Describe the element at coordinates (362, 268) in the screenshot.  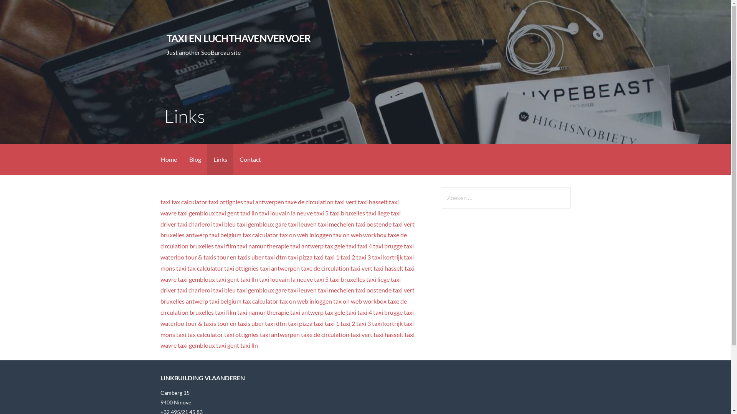
I see `taxi vert` at that location.